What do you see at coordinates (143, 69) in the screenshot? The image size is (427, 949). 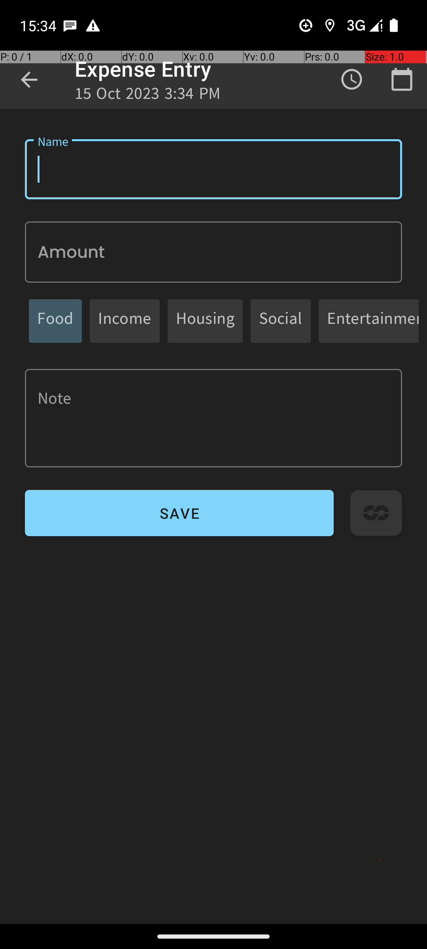 I see `Expense Entry` at bounding box center [143, 69].